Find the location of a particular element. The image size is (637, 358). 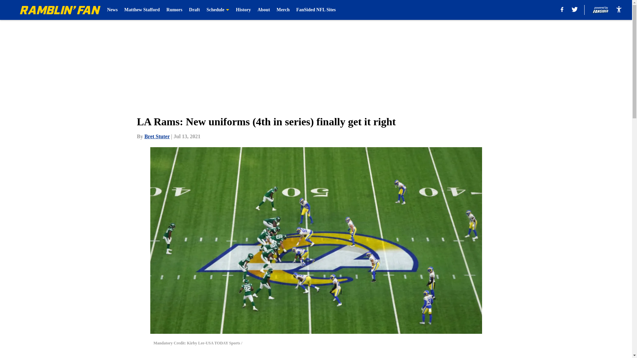

Draft is located at coordinates (194, 10).